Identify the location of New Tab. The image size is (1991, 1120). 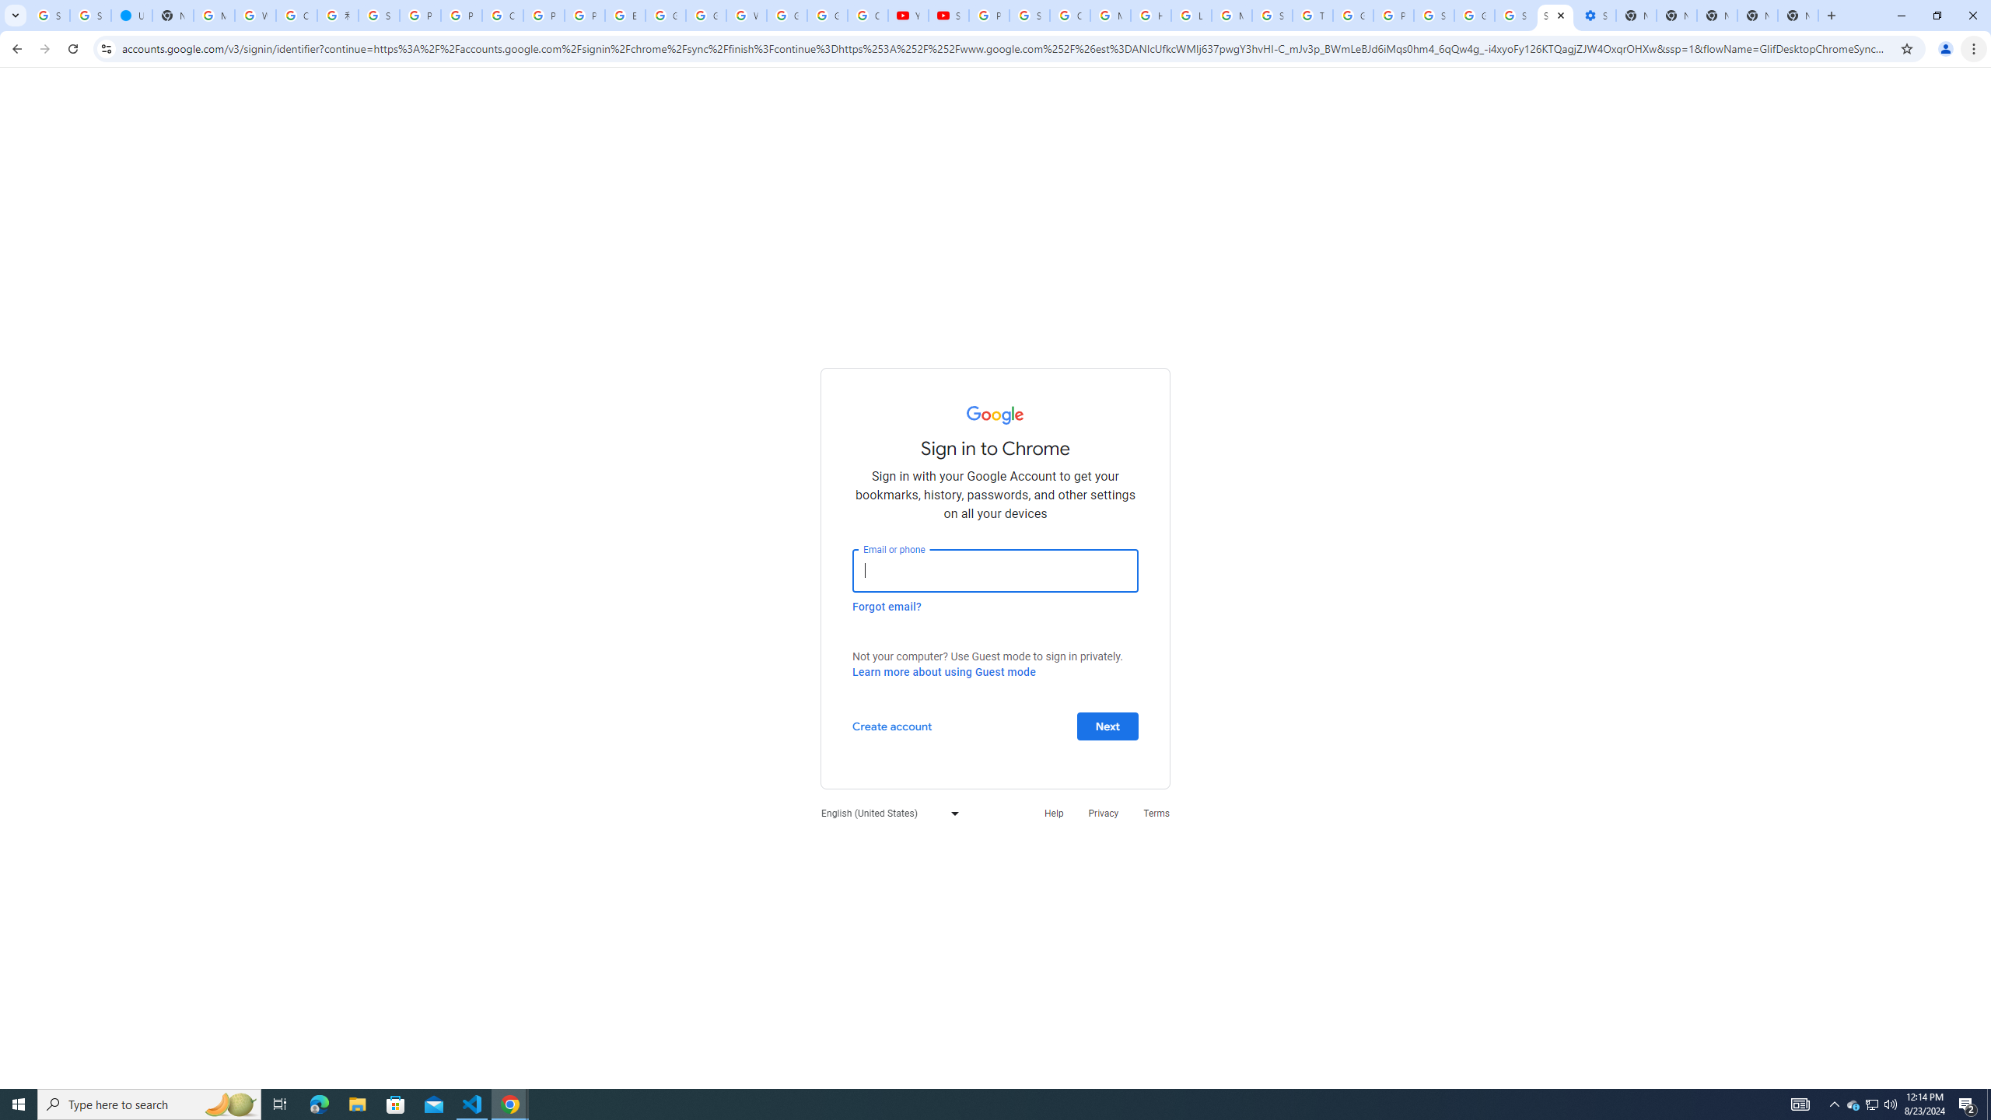
(1797, 16).